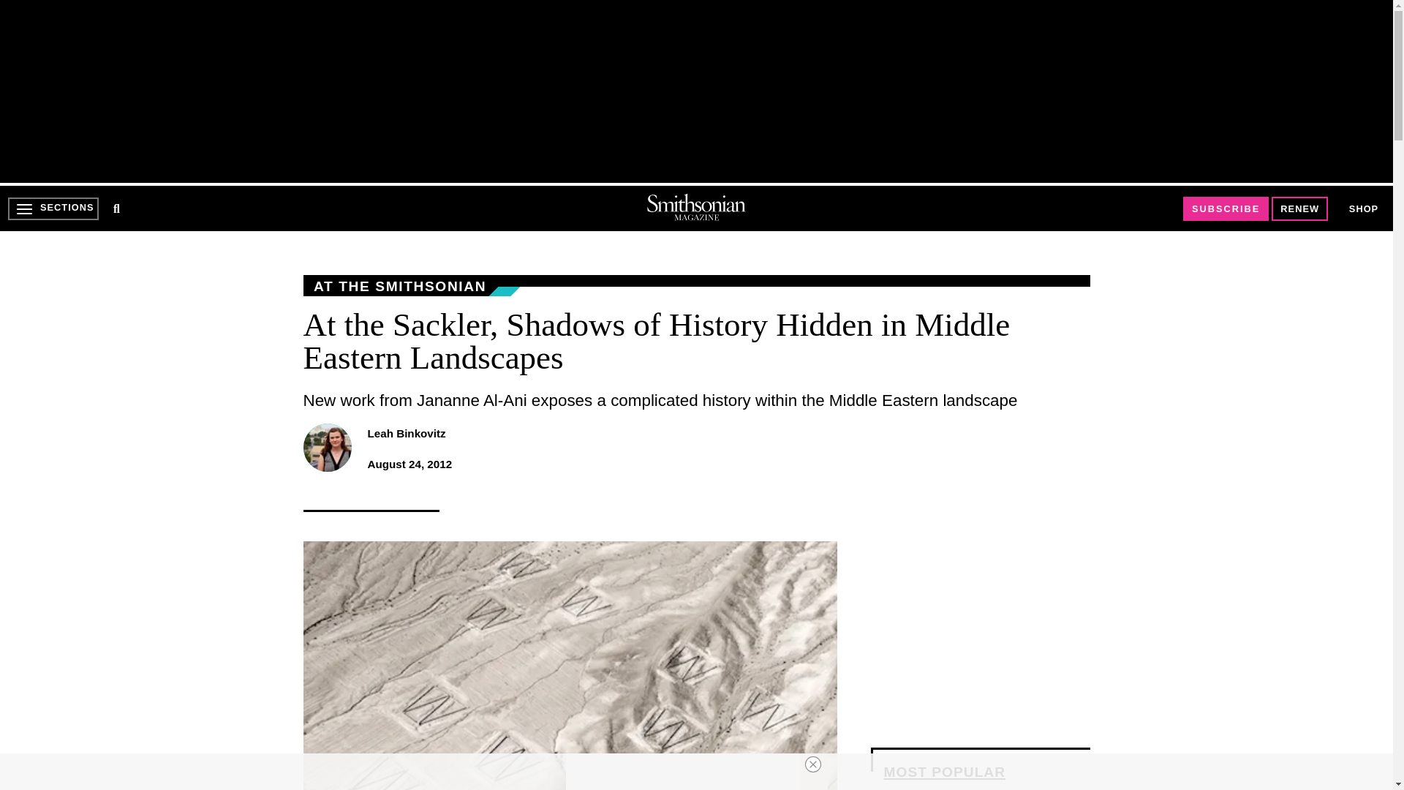 The width and height of the screenshot is (1404, 790). What do you see at coordinates (1300, 209) in the screenshot?
I see `RENEW` at bounding box center [1300, 209].